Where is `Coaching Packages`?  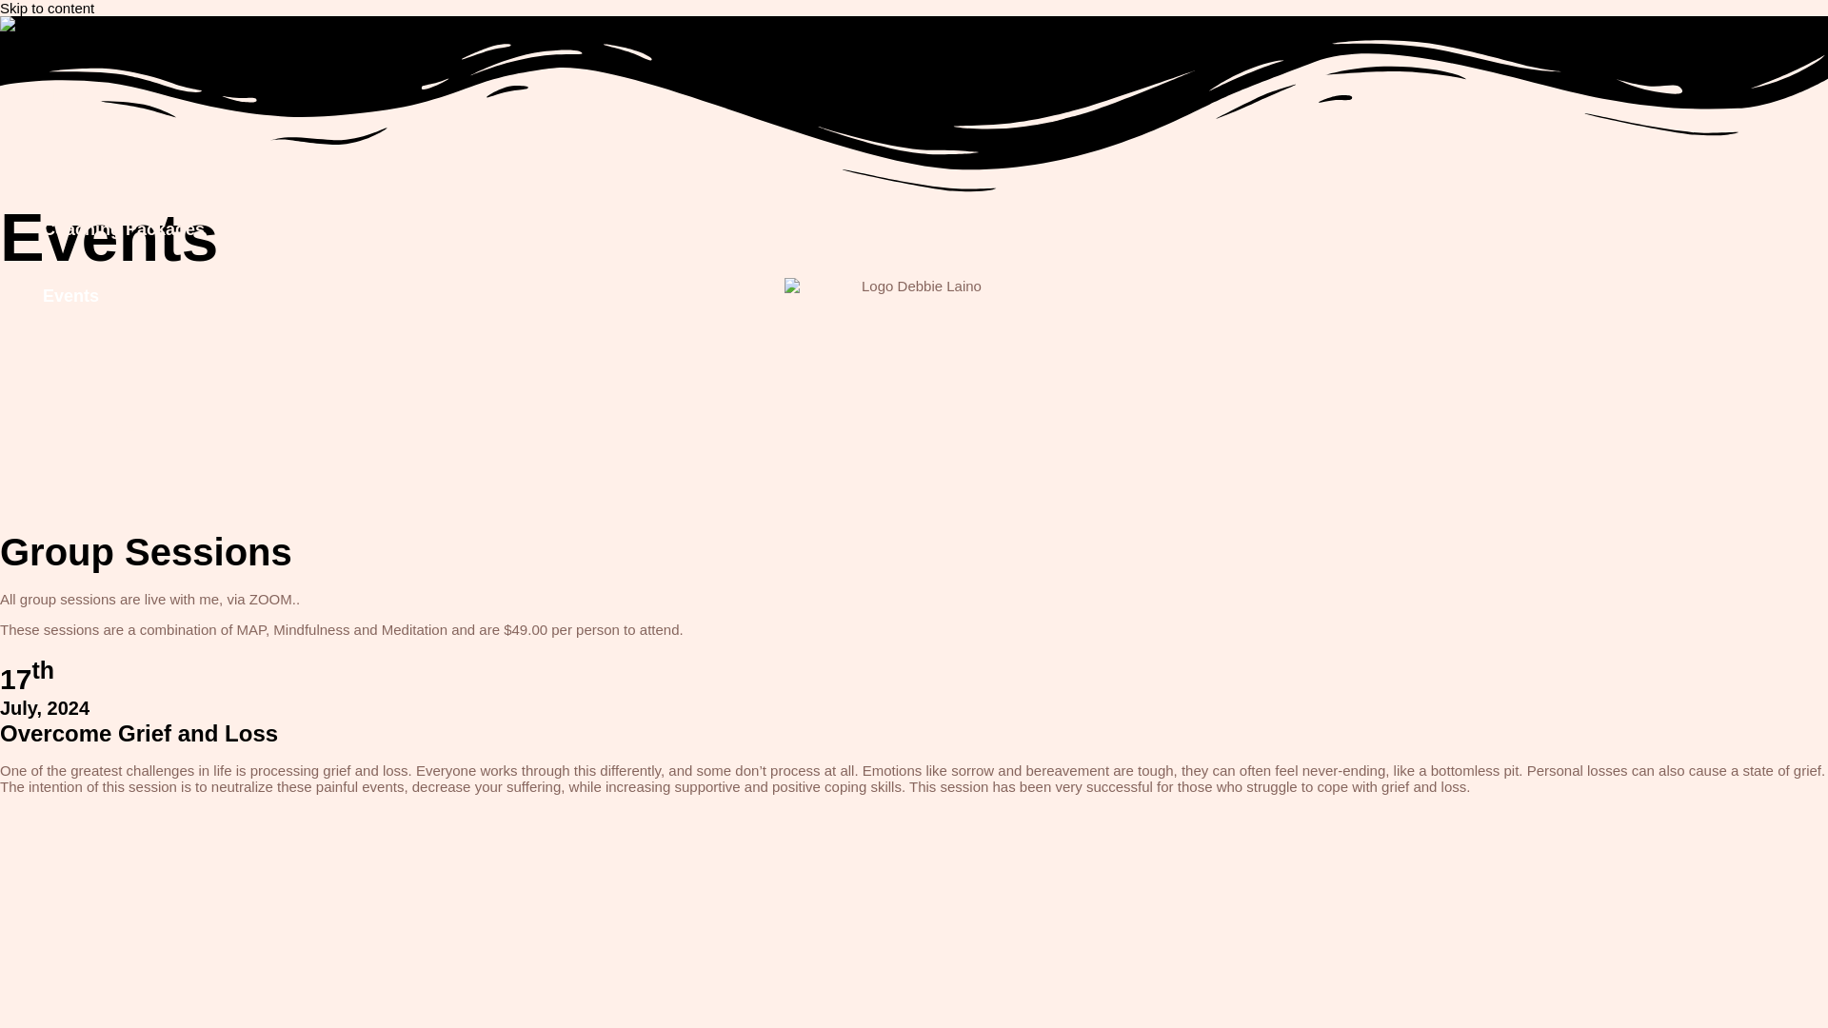 Coaching Packages is located at coordinates (126, 229).